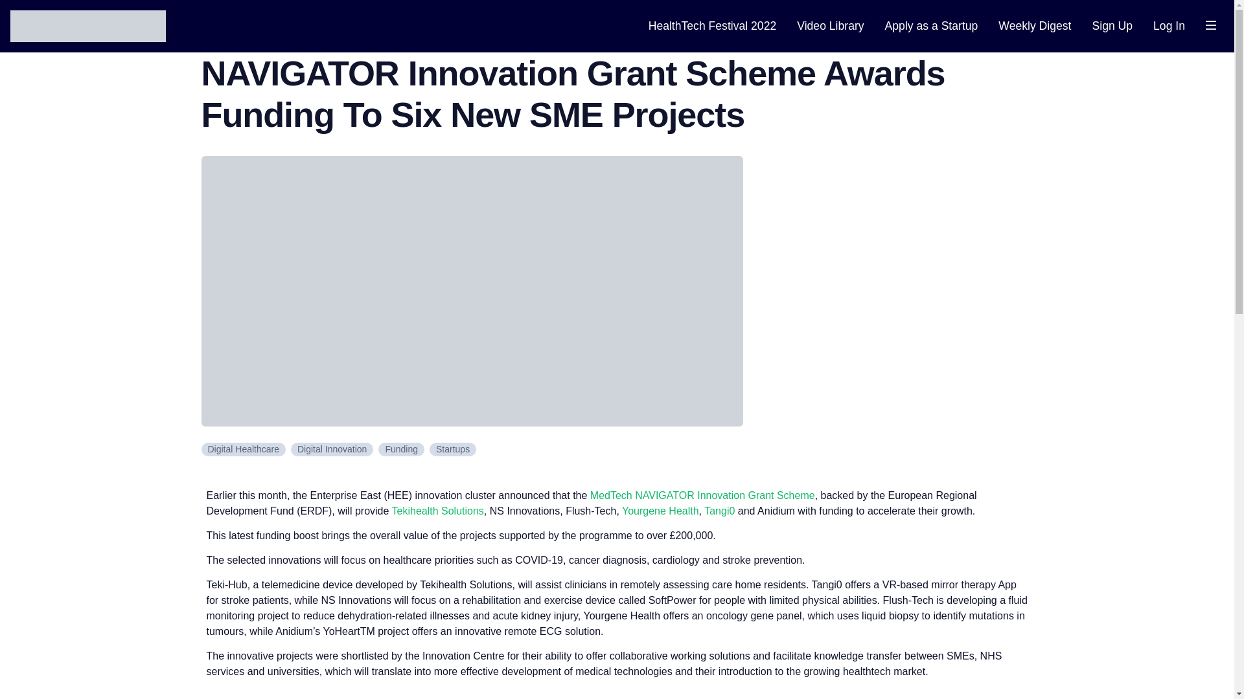 The height and width of the screenshot is (699, 1244). What do you see at coordinates (400, 449) in the screenshot?
I see `Funding` at bounding box center [400, 449].